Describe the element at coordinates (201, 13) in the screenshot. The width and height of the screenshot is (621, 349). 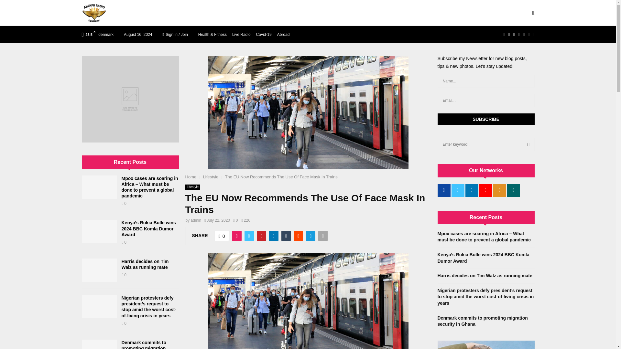
I see `LIFE STYLE` at that location.